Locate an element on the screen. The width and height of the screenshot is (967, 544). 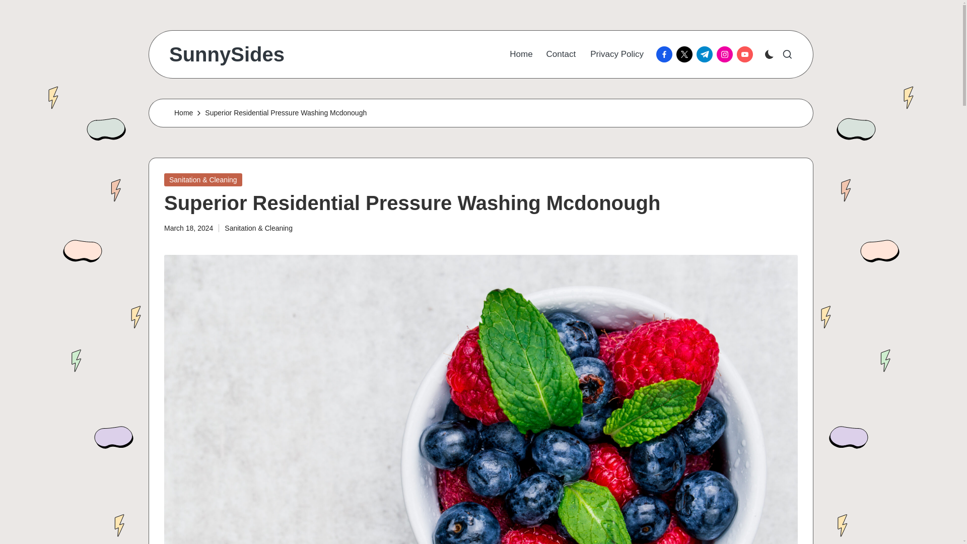
Home is located at coordinates (521, 54).